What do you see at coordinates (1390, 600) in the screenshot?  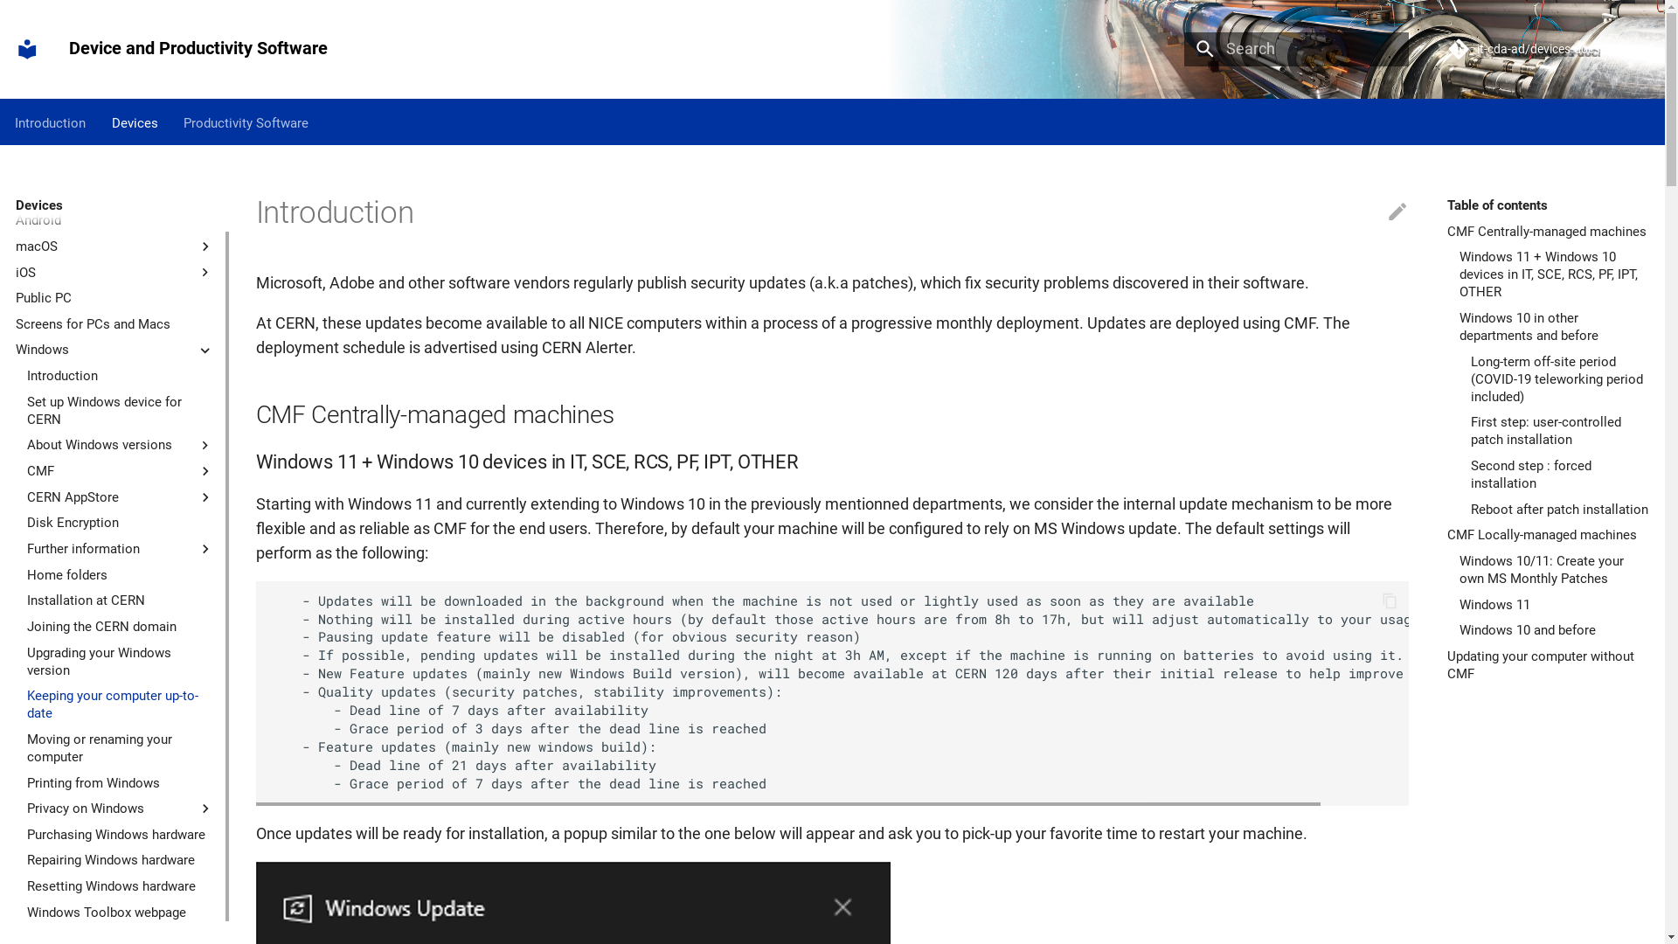 I see `Copy to clipboard` at bounding box center [1390, 600].